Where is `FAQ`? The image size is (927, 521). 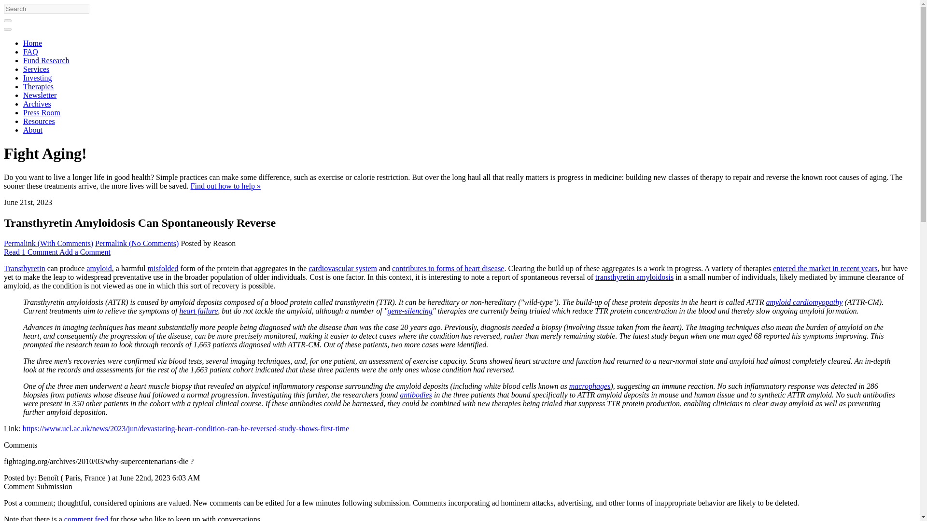
FAQ is located at coordinates (30, 52).